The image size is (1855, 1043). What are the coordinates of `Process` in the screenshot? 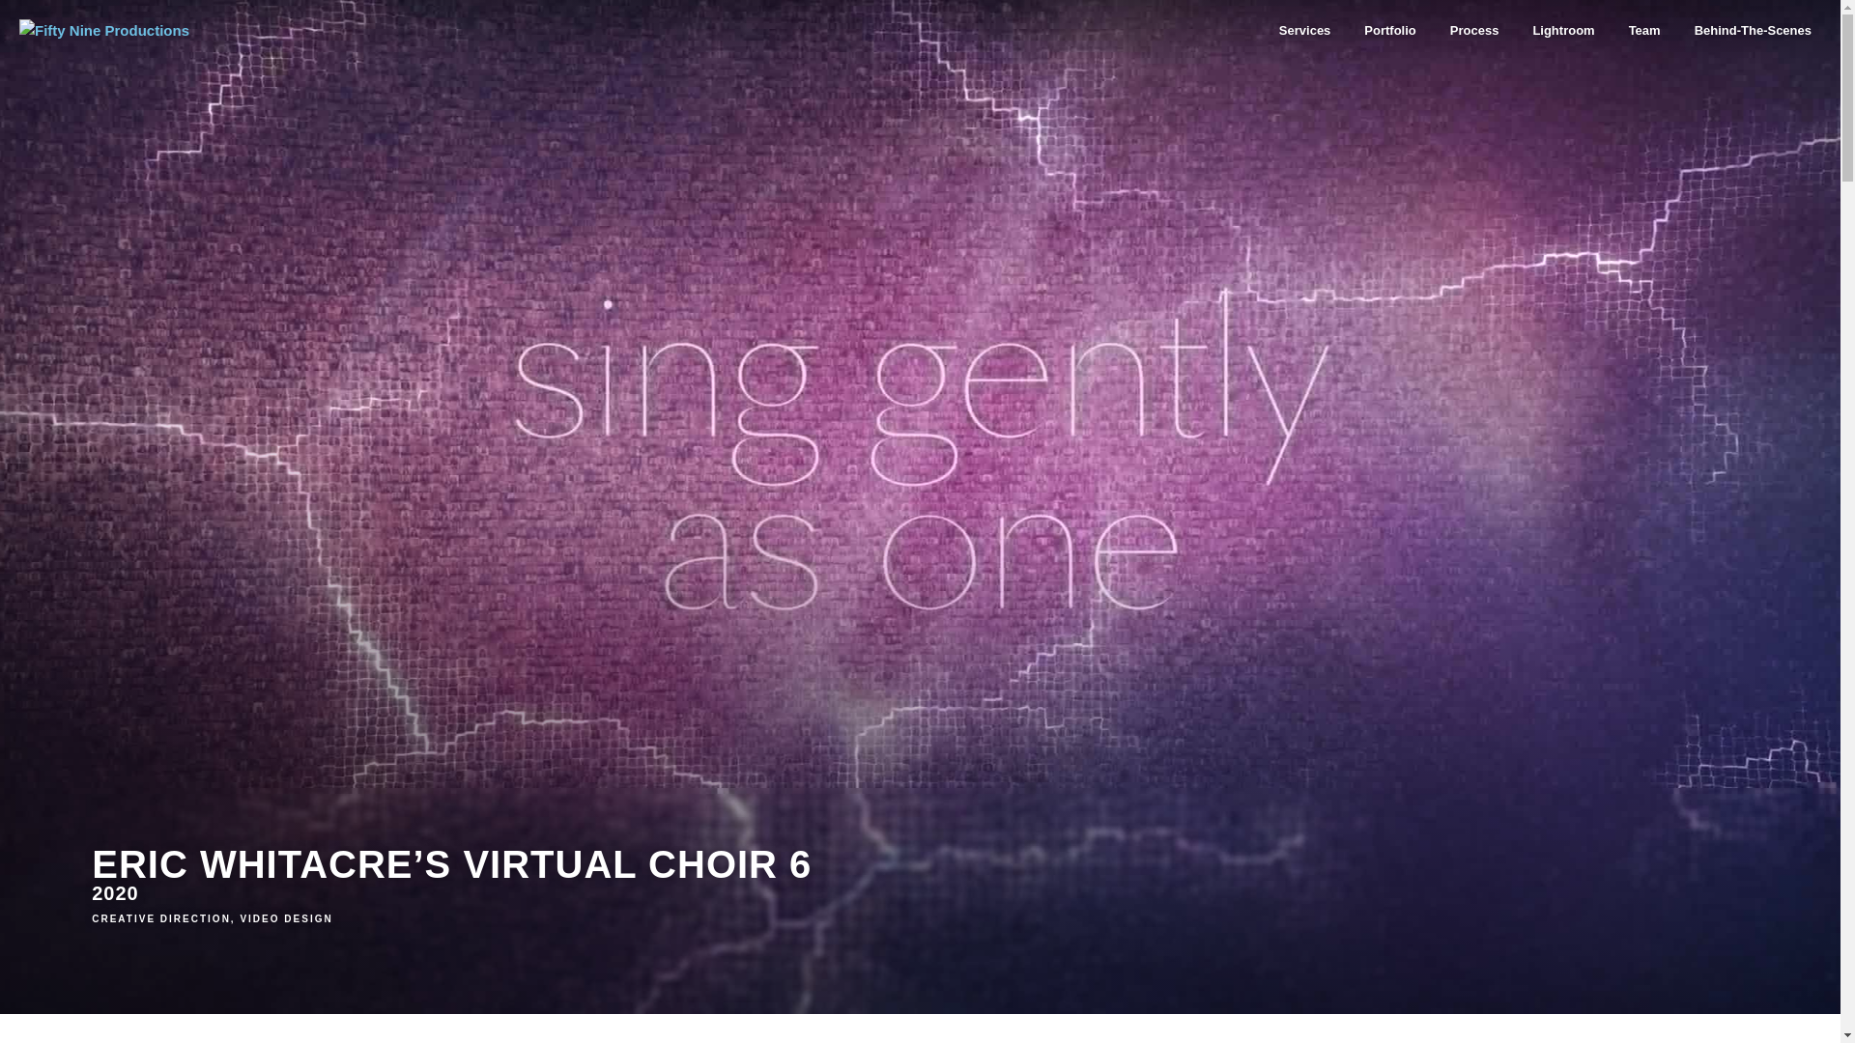 It's located at (1474, 30).